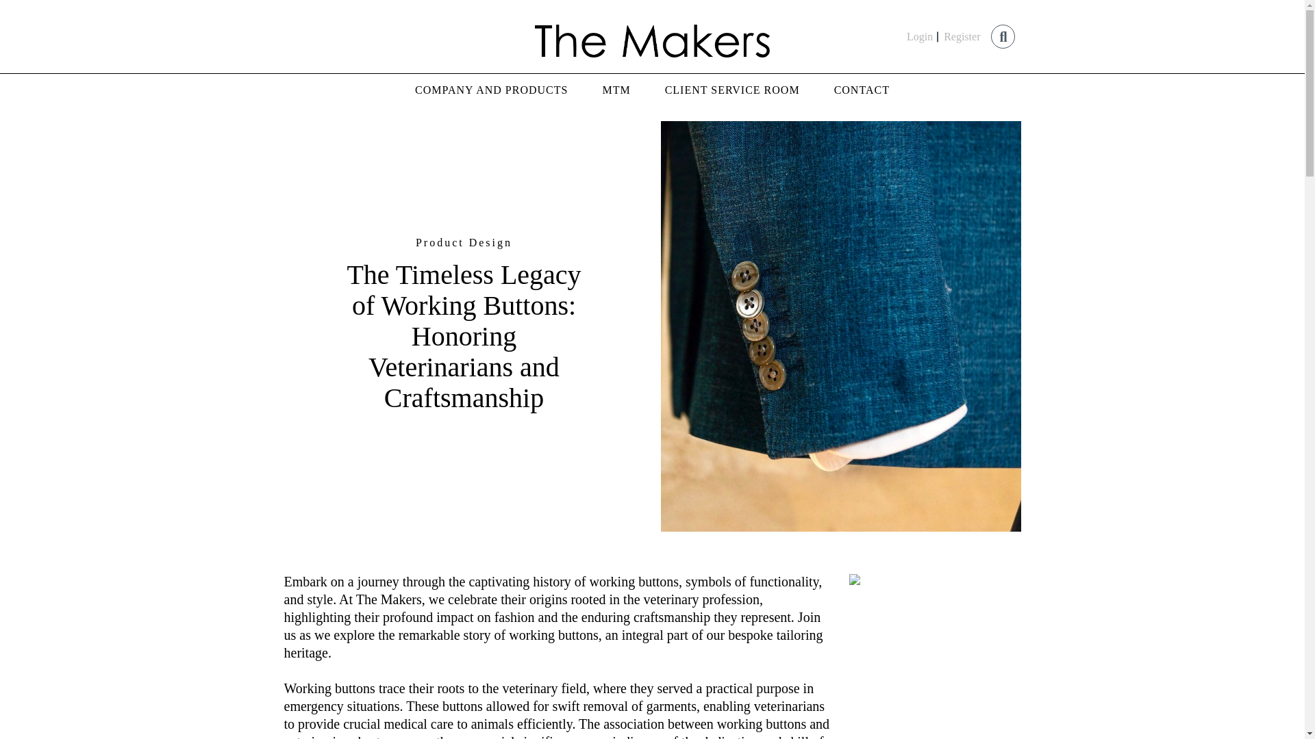 This screenshot has width=1315, height=739. I want to click on CONTACT, so click(862, 90).